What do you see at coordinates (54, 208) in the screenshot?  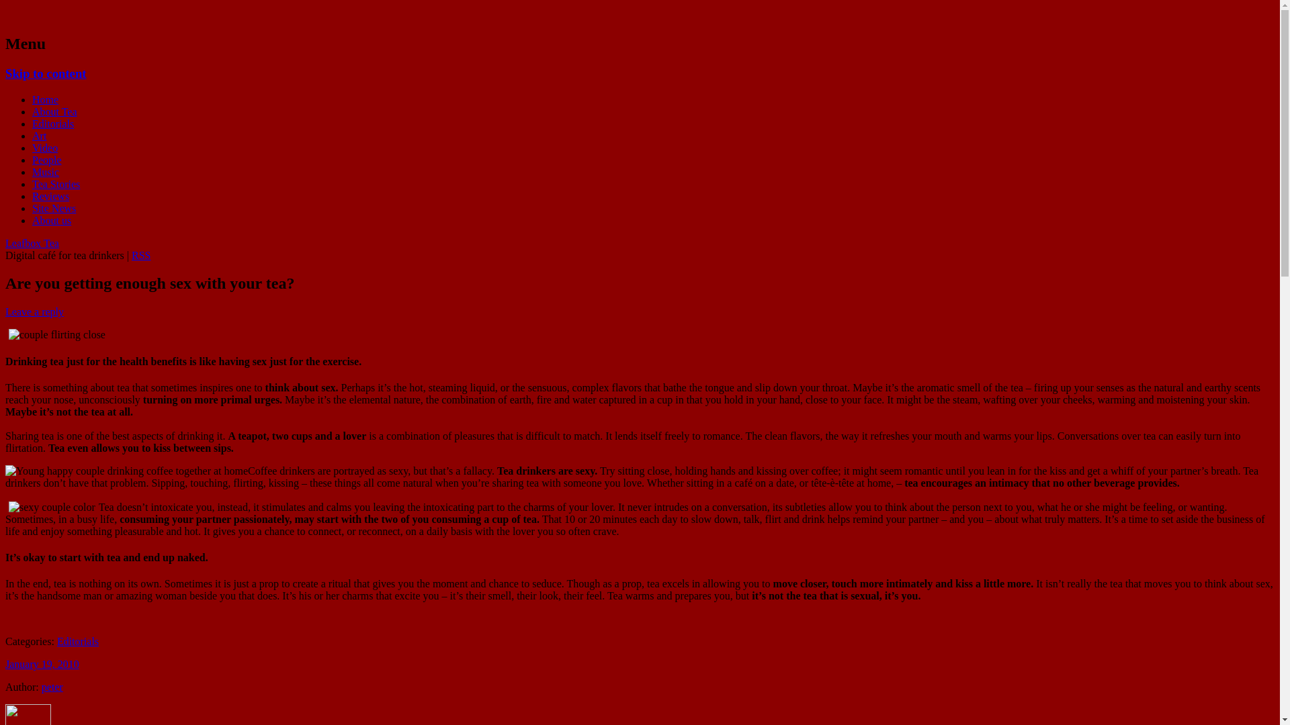 I see `Site News` at bounding box center [54, 208].